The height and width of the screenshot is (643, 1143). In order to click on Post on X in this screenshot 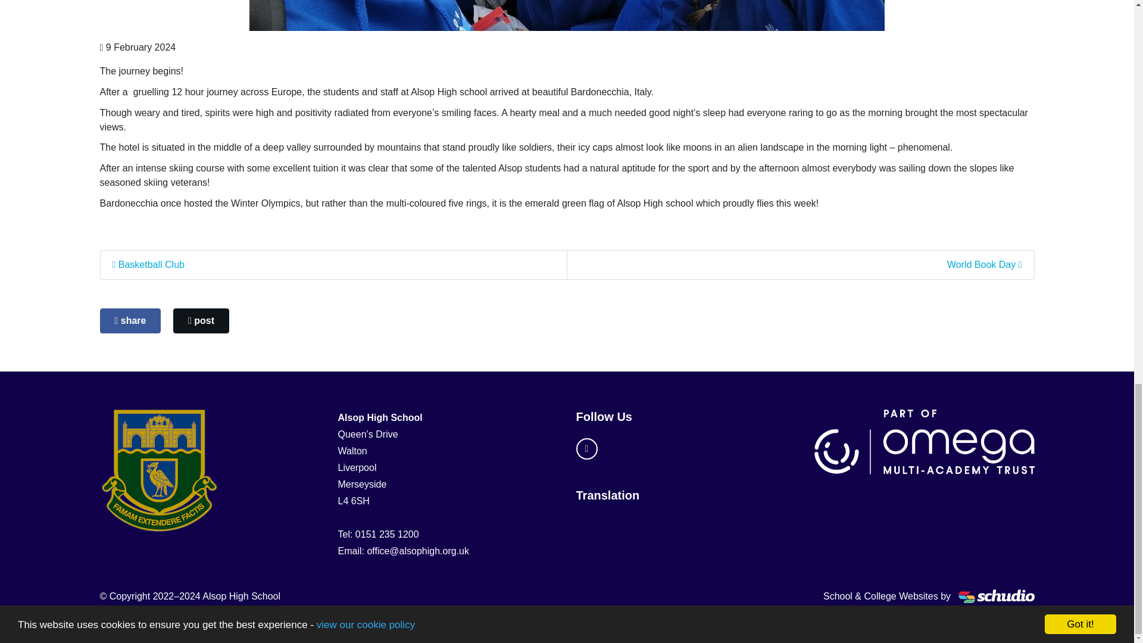, I will do `click(201, 321)`.